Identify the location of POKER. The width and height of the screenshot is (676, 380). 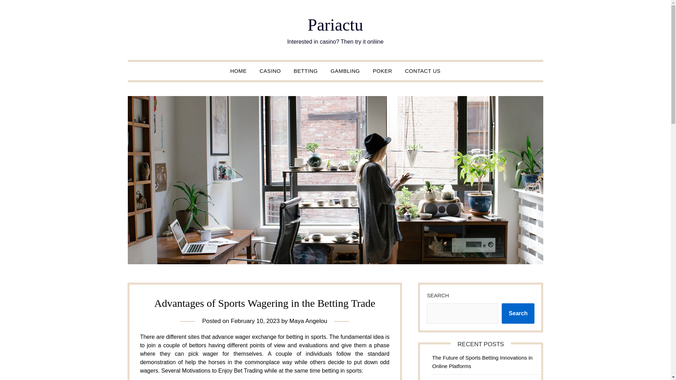
(382, 71).